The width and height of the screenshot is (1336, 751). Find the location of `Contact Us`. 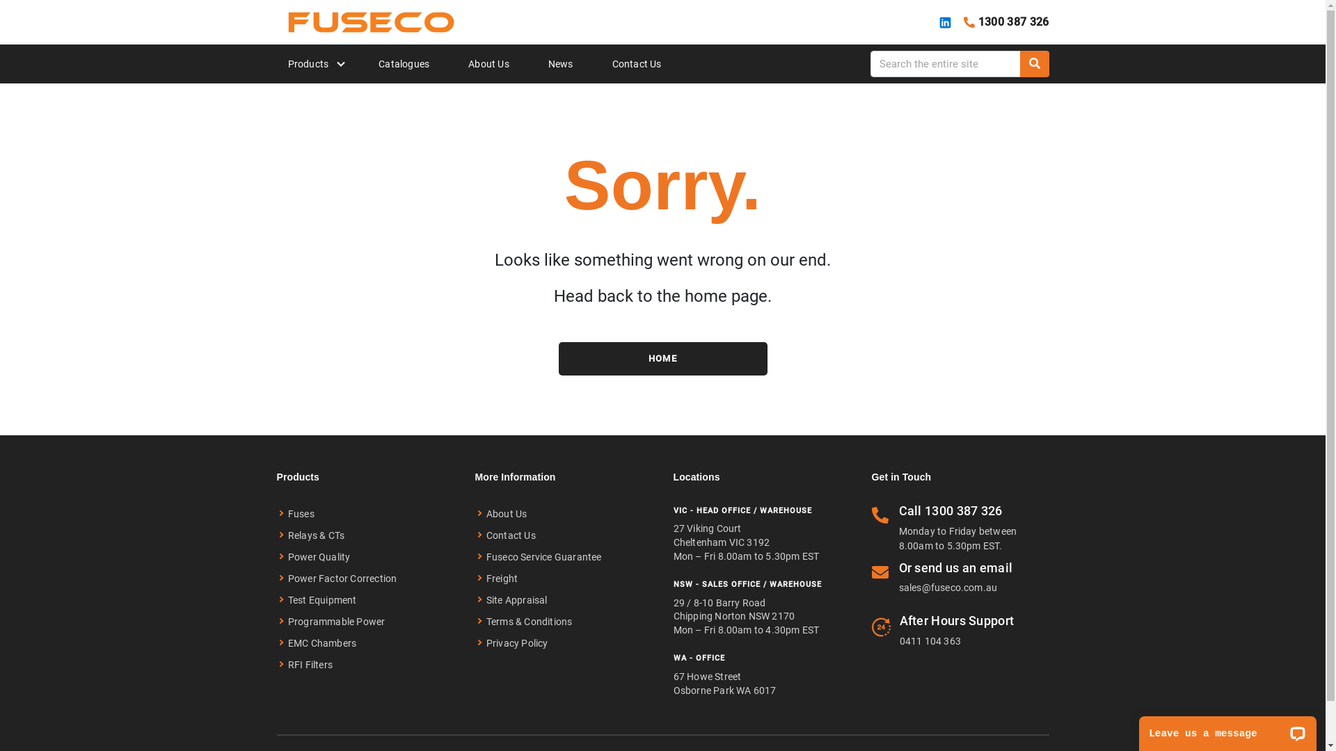

Contact Us is located at coordinates (637, 64).